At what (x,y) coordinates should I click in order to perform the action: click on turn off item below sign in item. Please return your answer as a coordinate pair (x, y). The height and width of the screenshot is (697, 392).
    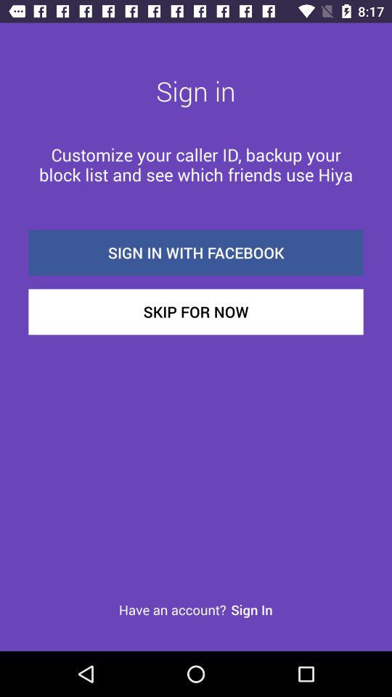
    Looking at the image, I should click on (196, 164).